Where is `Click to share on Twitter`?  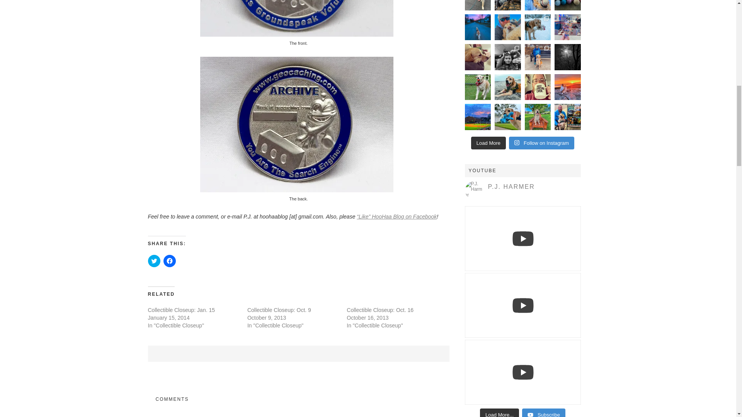
Click to share on Twitter is located at coordinates (154, 261).